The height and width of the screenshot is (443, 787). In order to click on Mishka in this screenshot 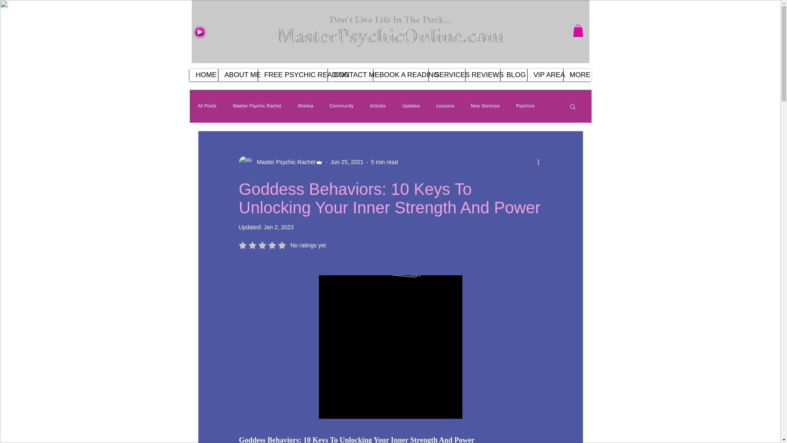, I will do `click(305, 106)`.